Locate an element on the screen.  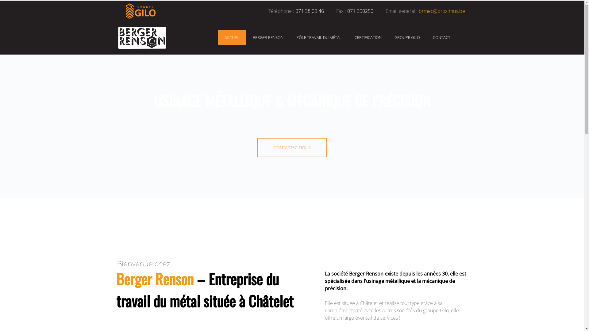
CONTACT is located at coordinates (441, 37).